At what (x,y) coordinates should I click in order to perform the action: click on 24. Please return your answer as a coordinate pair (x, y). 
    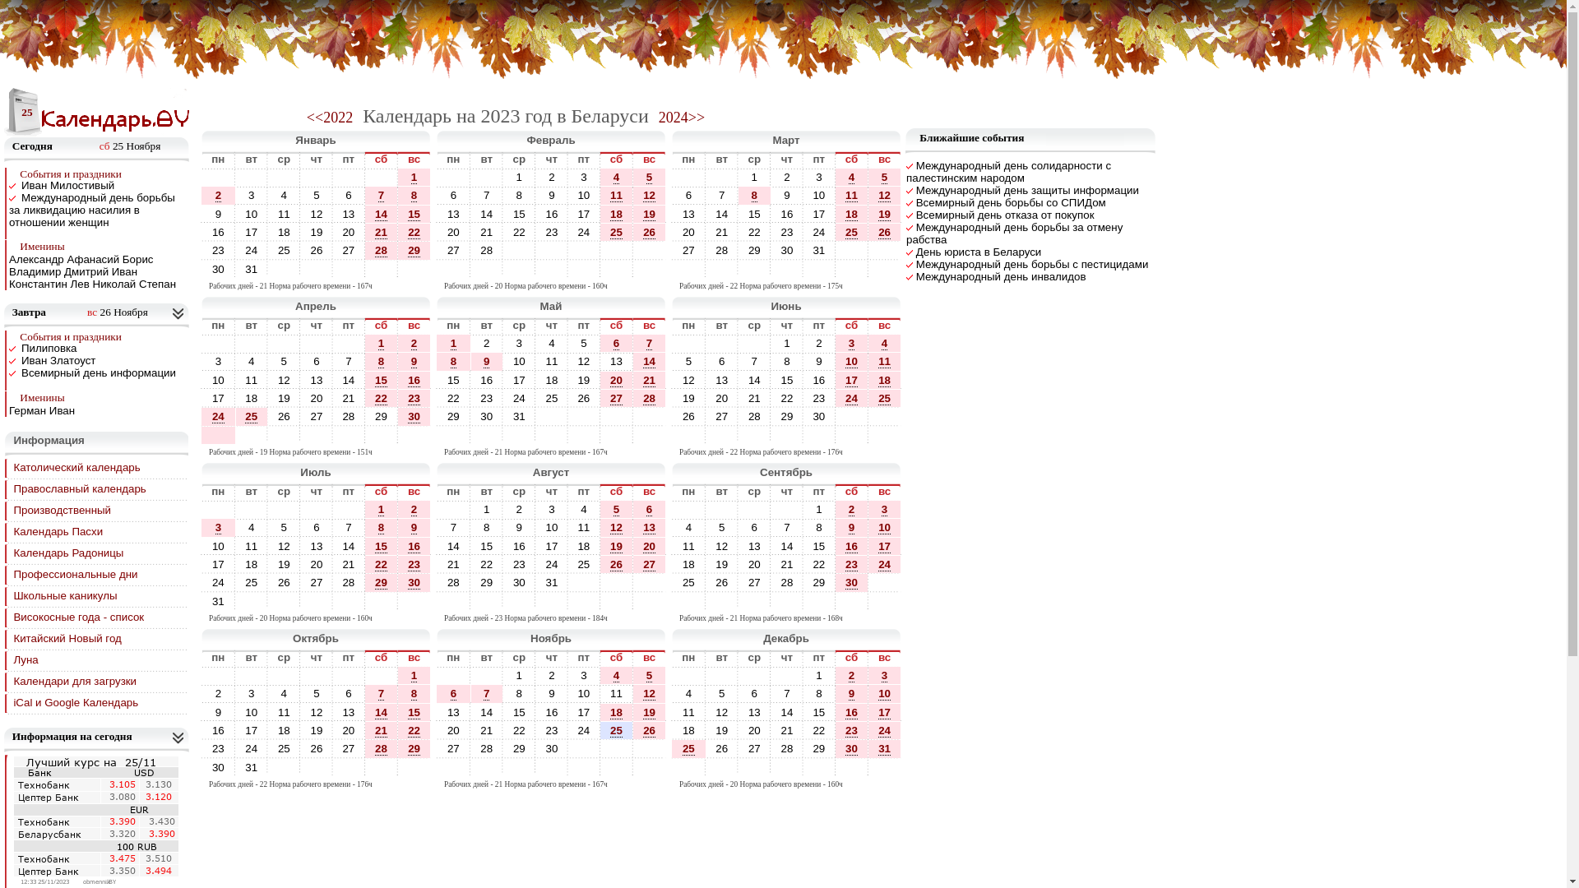
    Looking at the image, I should click on (819, 232).